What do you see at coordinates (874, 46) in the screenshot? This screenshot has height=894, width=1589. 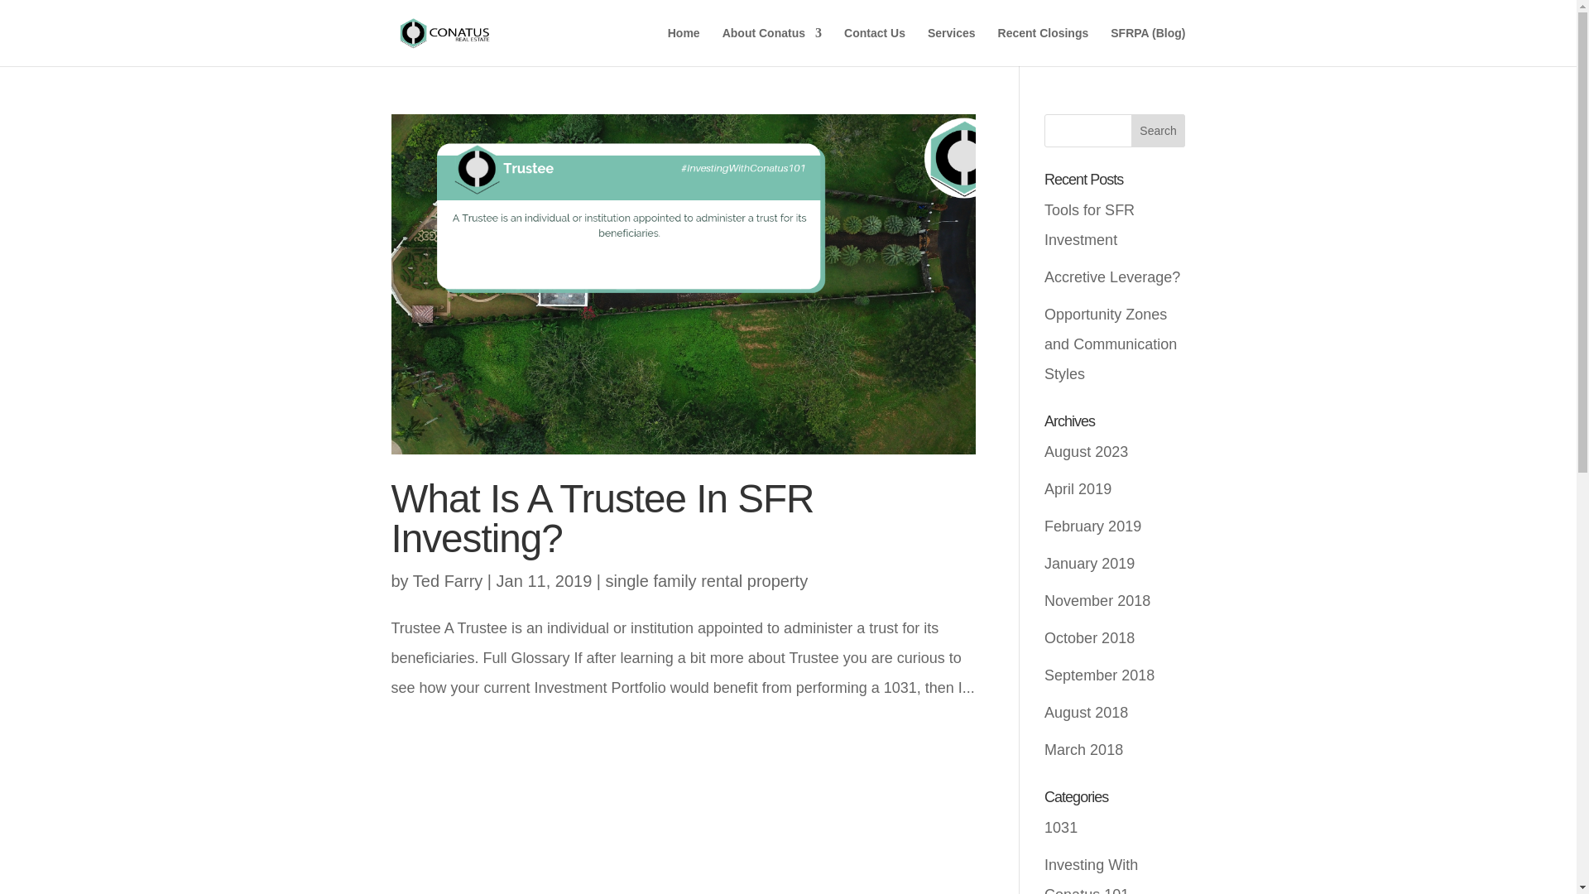 I see `Contact Us` at bounding box center [874, 46].